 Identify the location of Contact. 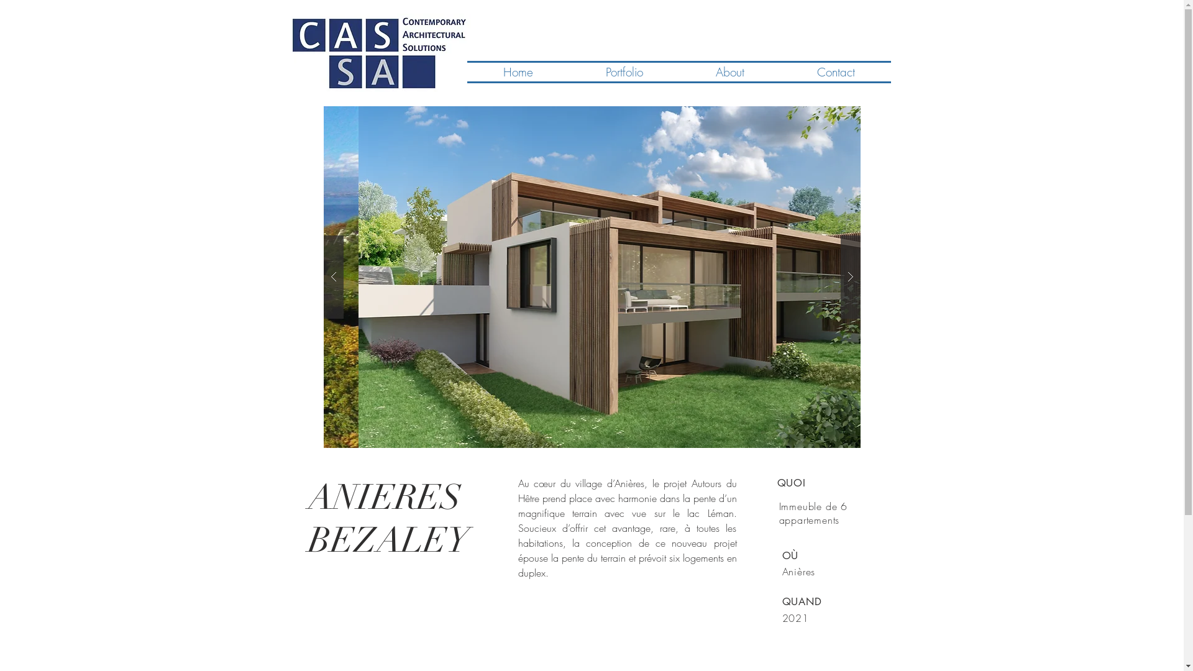
(835, 72).